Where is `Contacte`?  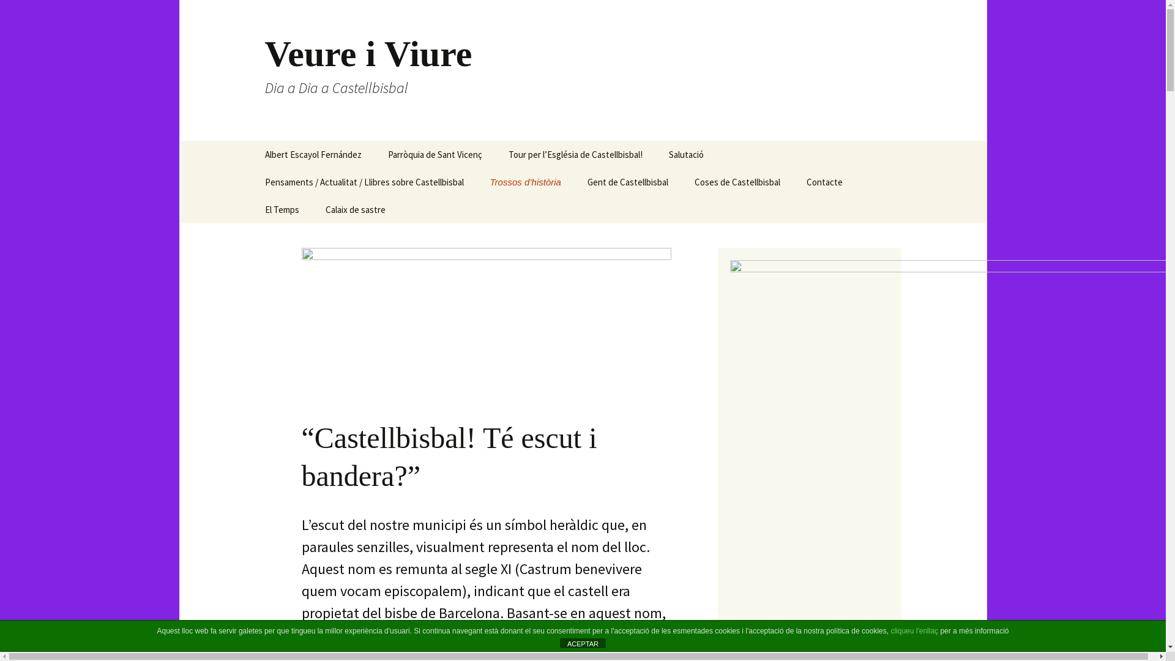
Contacte is located at coordinates (825, 182).